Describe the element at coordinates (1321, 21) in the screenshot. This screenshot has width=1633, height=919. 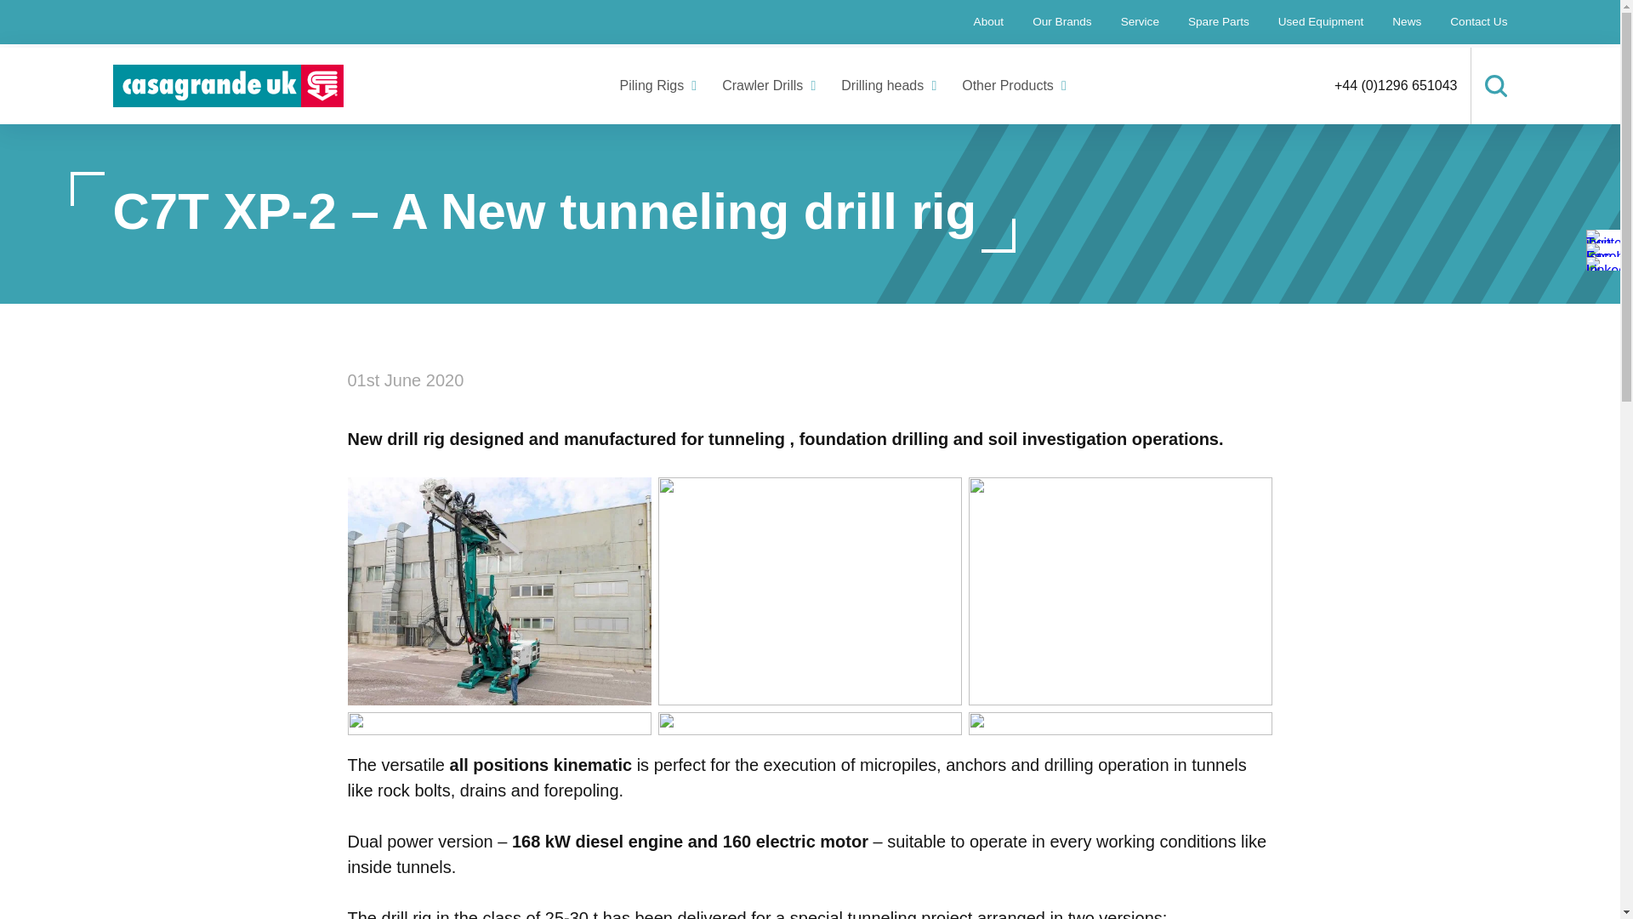
I see `Used Equipment` at that location.